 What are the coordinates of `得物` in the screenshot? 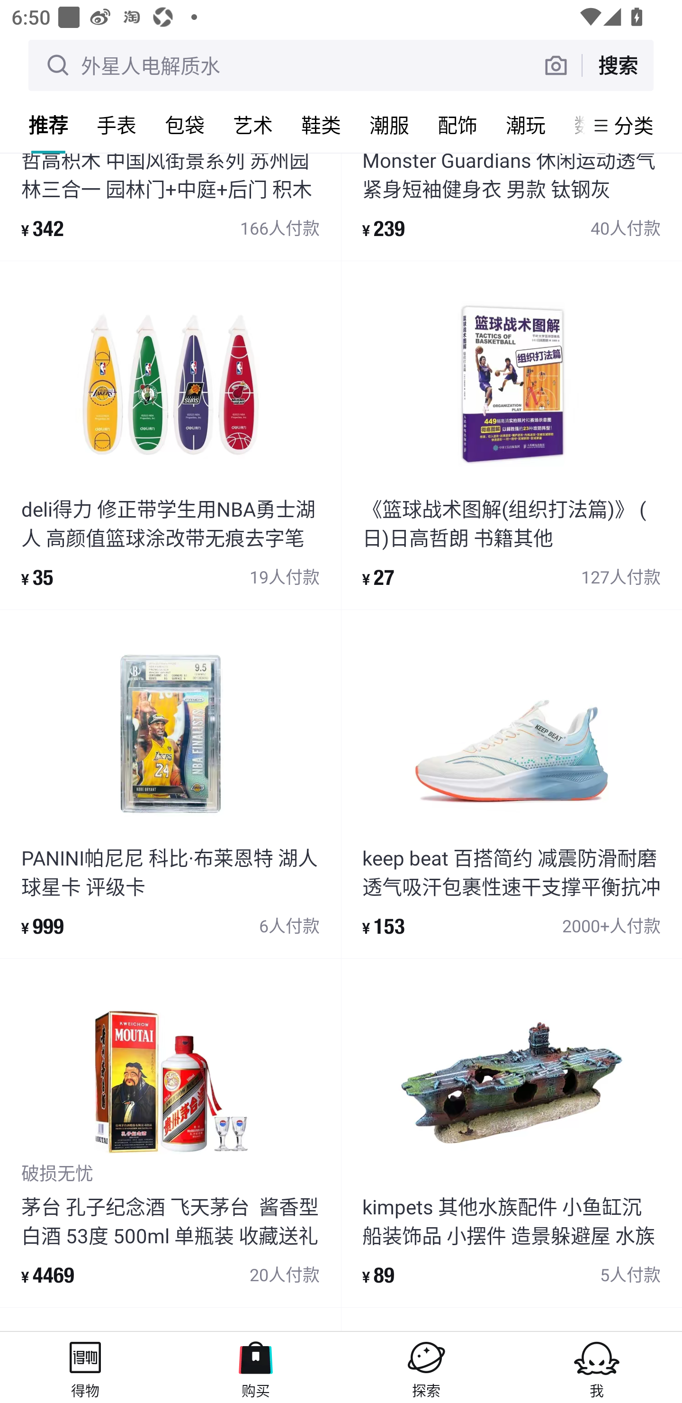 It's located at (85, 1367).